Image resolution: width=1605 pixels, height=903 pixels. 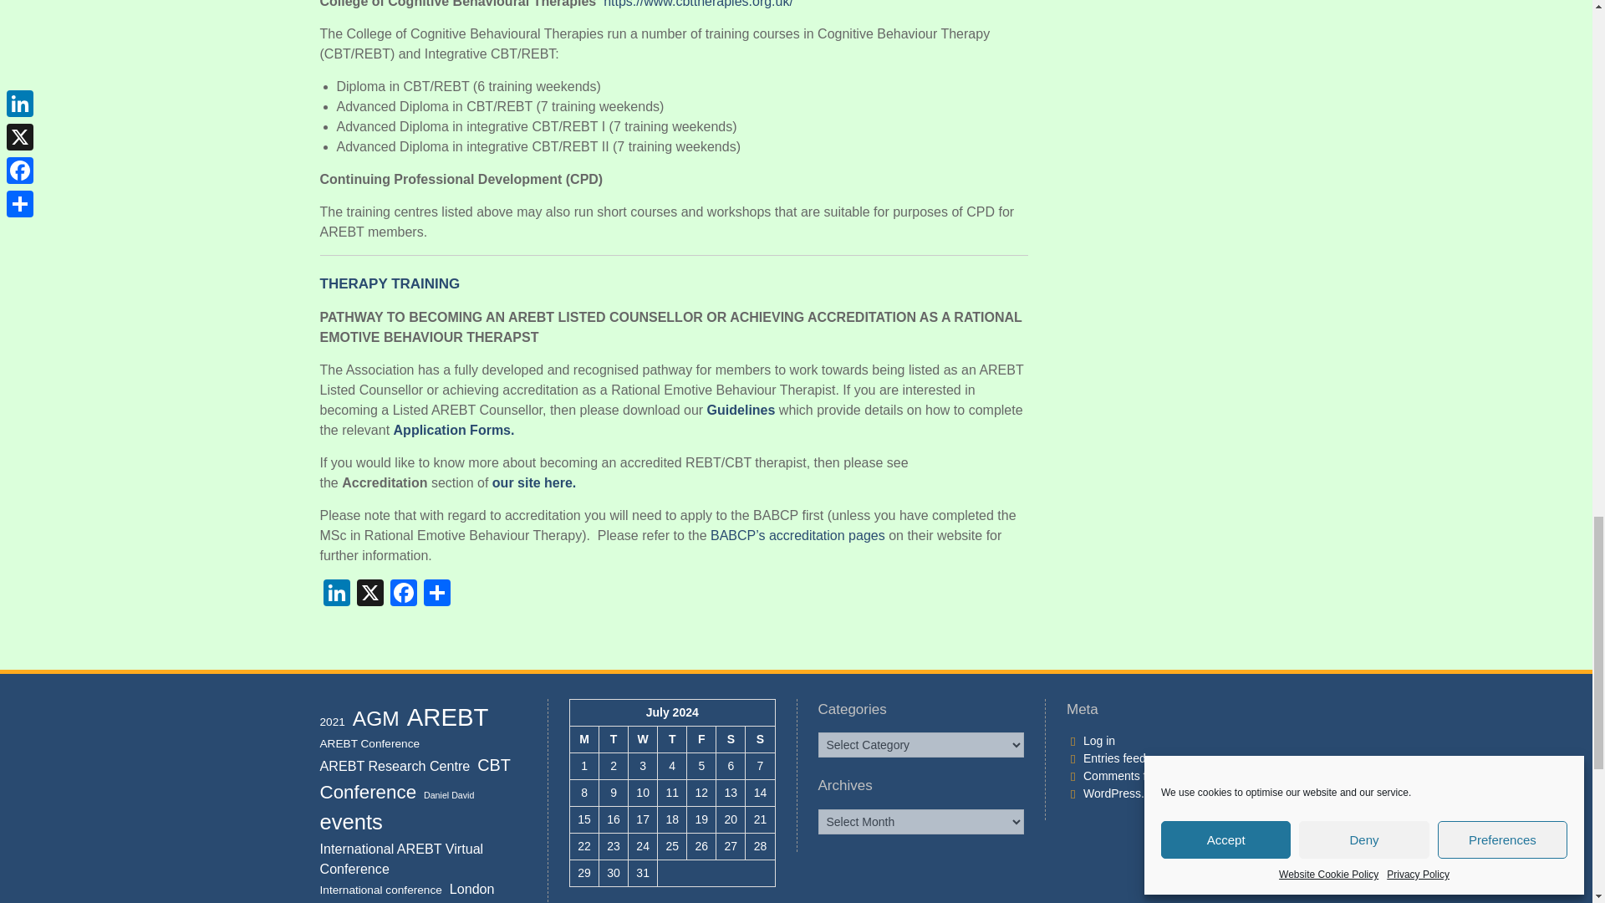 I want to click on X, so click(x=369, y=594).